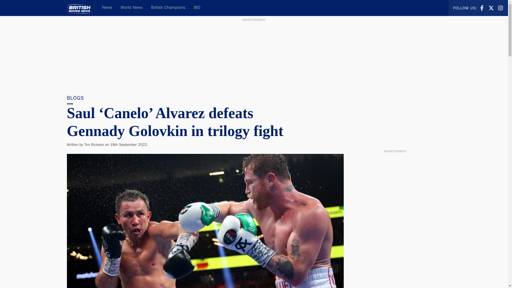  Describe the element at coordinates (500, 7) in the screenshot. I see `World News` at that location.